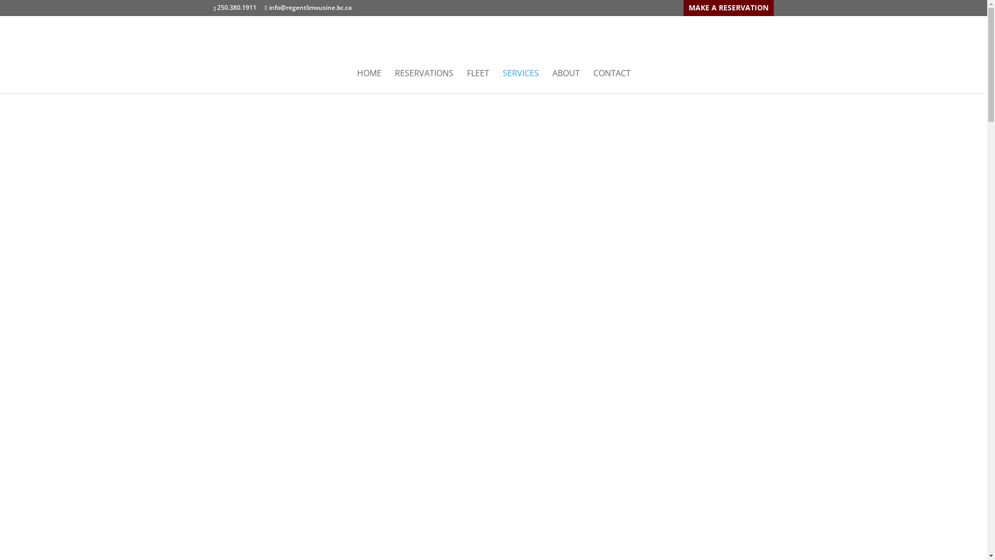 This screenshot has width=995, height=560. What do you see at coordinates (594, 80) in the screenshot?
I see `Contact` at bounding box center [594, 80].